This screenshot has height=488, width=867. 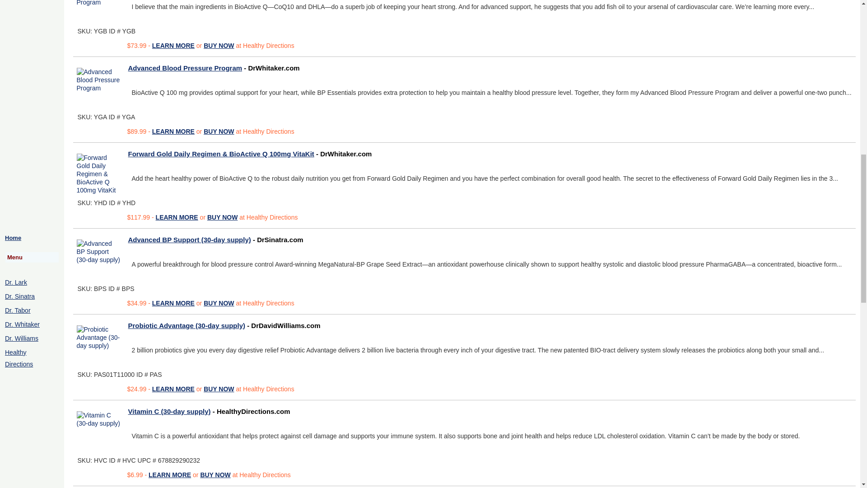 I want to click on Dr. Tabor, so click(x=18, y=310).